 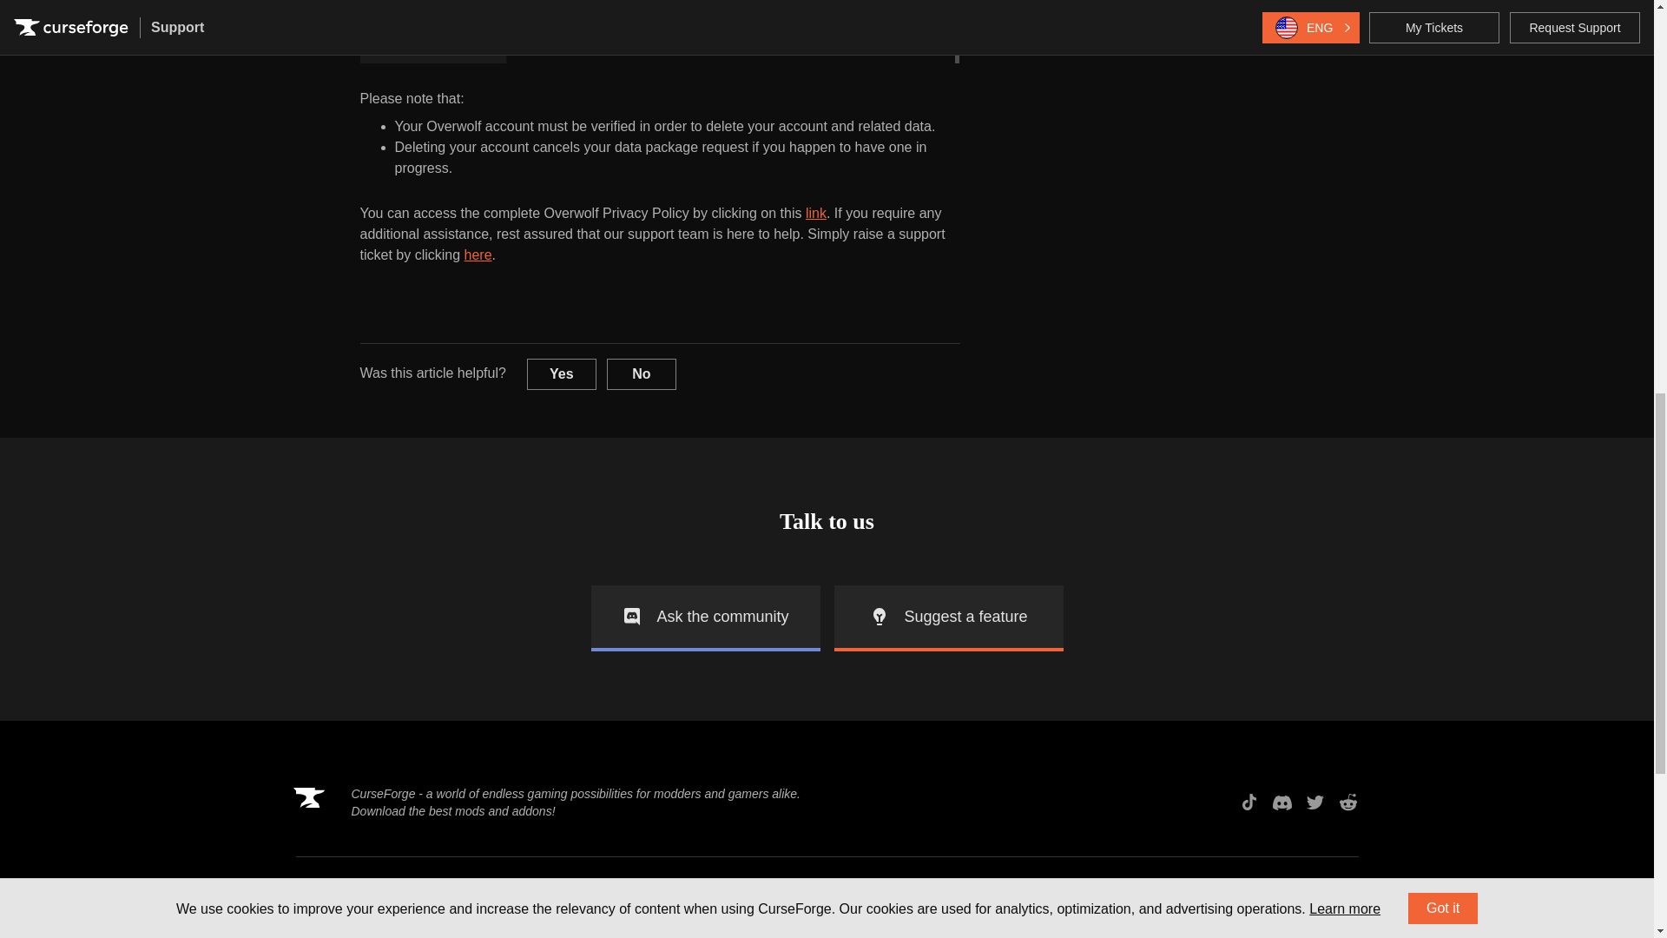 What do you see at coordinates (1347, 803) in the screenshot?
I see `Reddit` at bounding box center [1347, 803].